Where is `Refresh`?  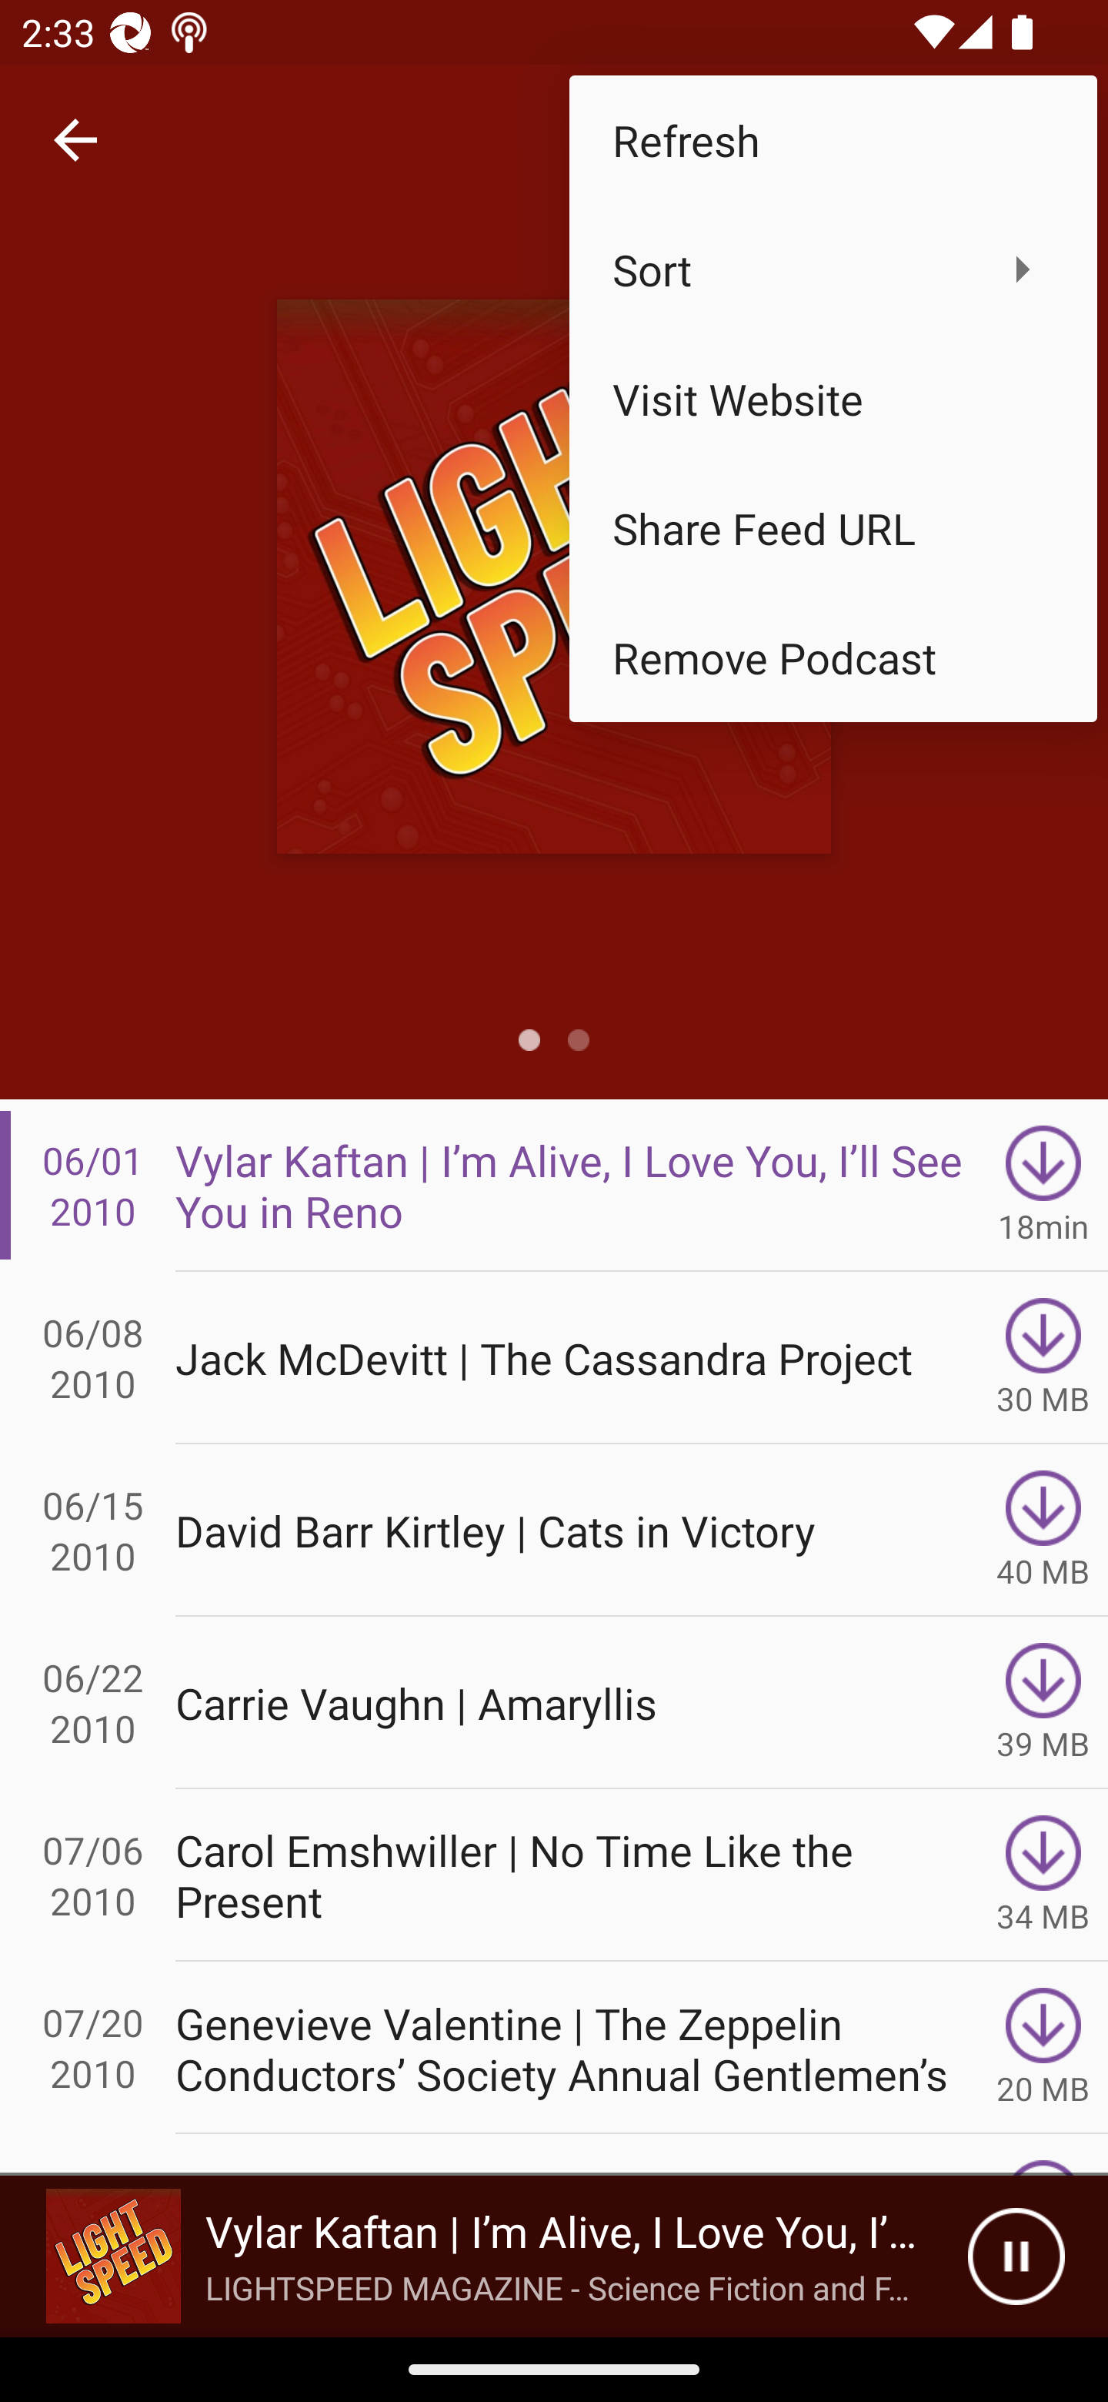 Refresh is located at coordinates (833, 139).